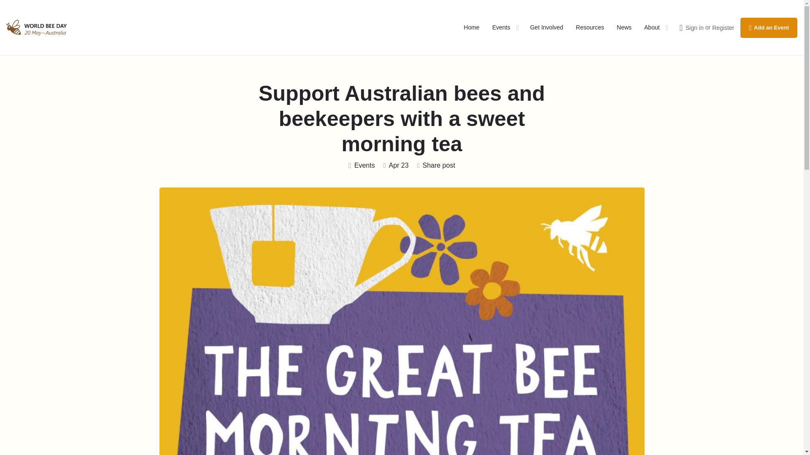  What do you see at coordinates (769, 28) in the screenshot?
I see `Add an Event` at bounding box center [769, 28].